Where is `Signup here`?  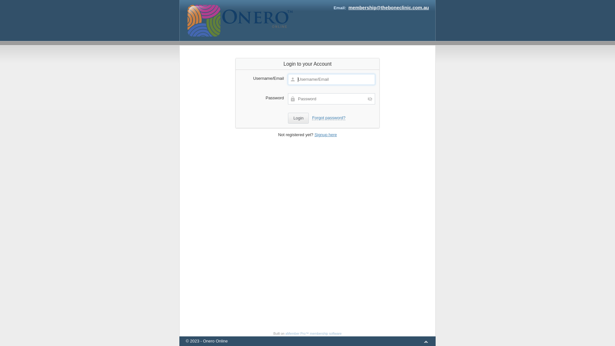
Signup here is located at coordinates (326, 135).